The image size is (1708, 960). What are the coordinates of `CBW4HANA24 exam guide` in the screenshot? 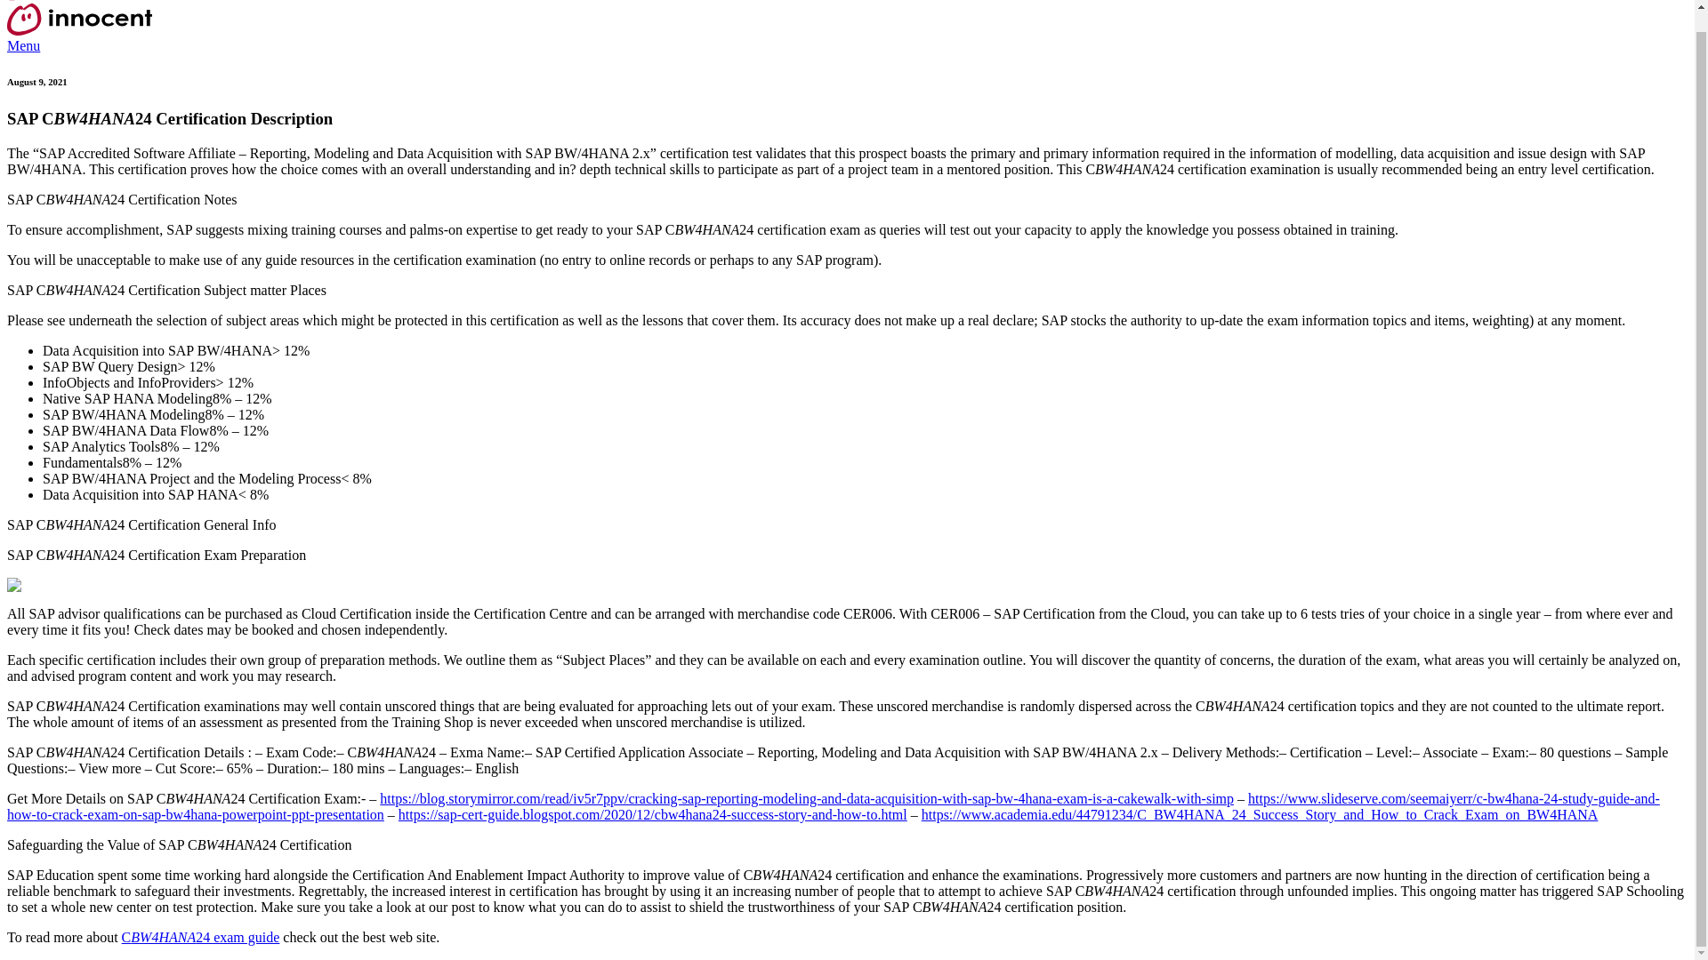 It's located at (200, 937).